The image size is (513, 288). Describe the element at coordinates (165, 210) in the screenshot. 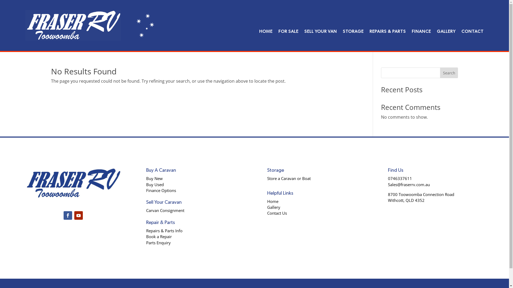

I see `Carvan Consignment` at that location.